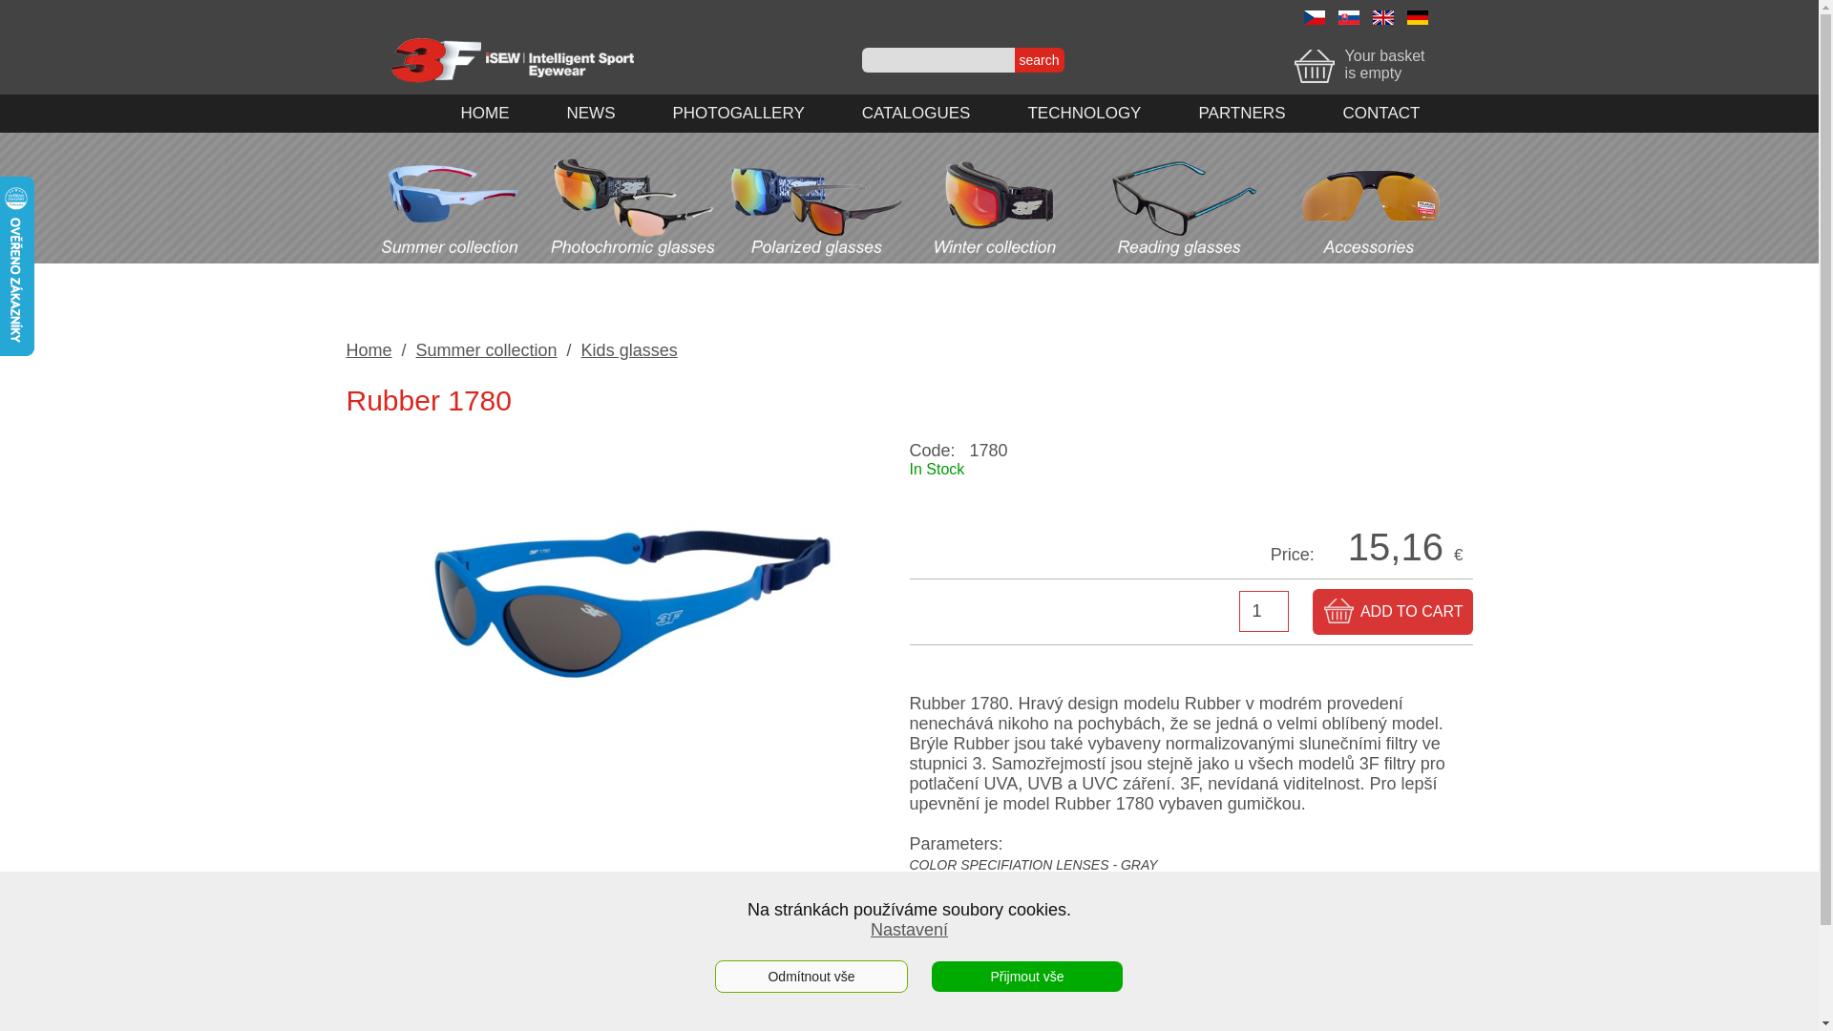 This screenshot has height=1031, width=1833. What do you see at coordinates (1039, 60) in the screenshot?
I see `search` at bounding box center [1039, 60].